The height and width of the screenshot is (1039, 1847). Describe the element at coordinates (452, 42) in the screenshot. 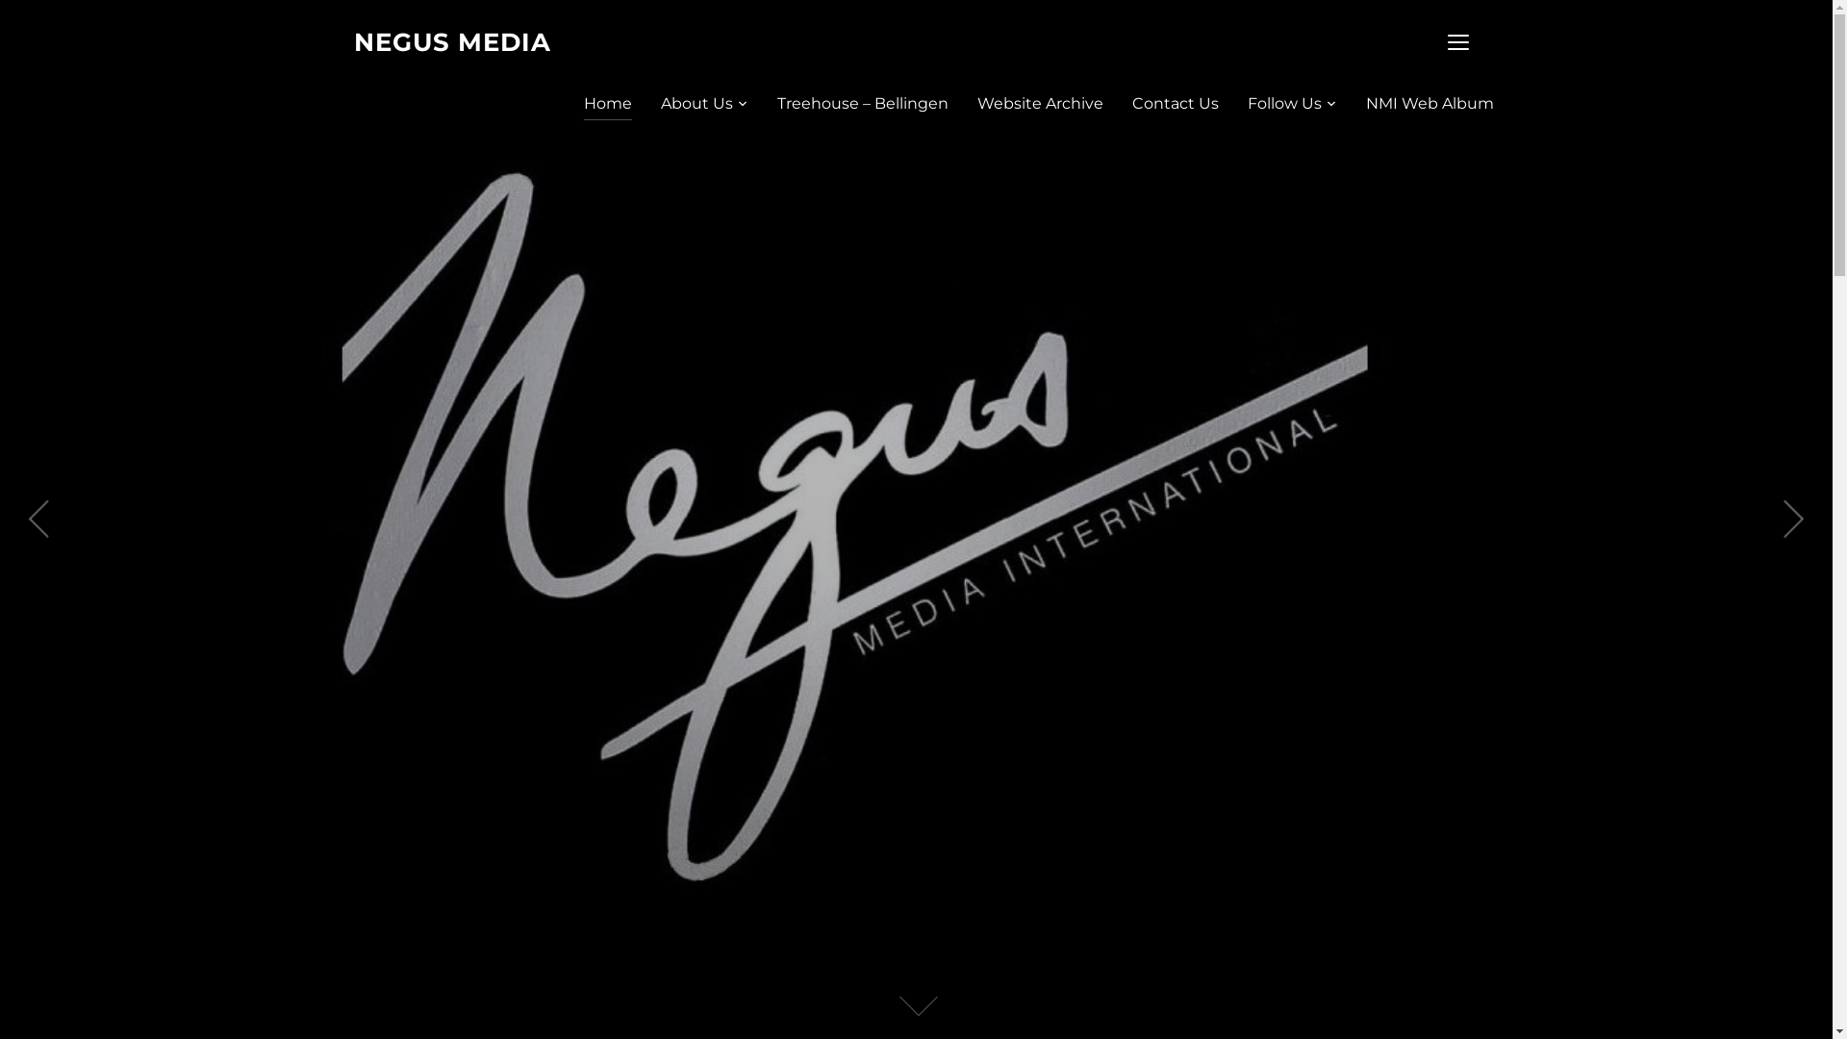

I see `NEGUS MEDIA` at that location.